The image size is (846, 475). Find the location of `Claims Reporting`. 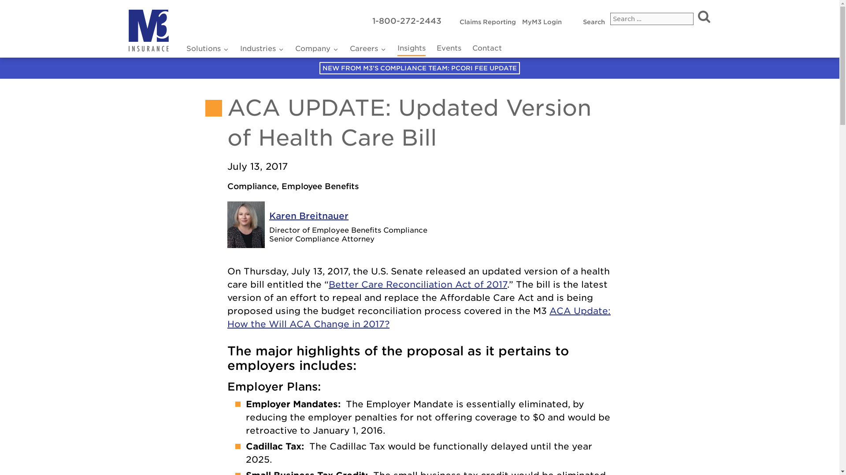

Claims Reporting is located at coordinates (207, 49).